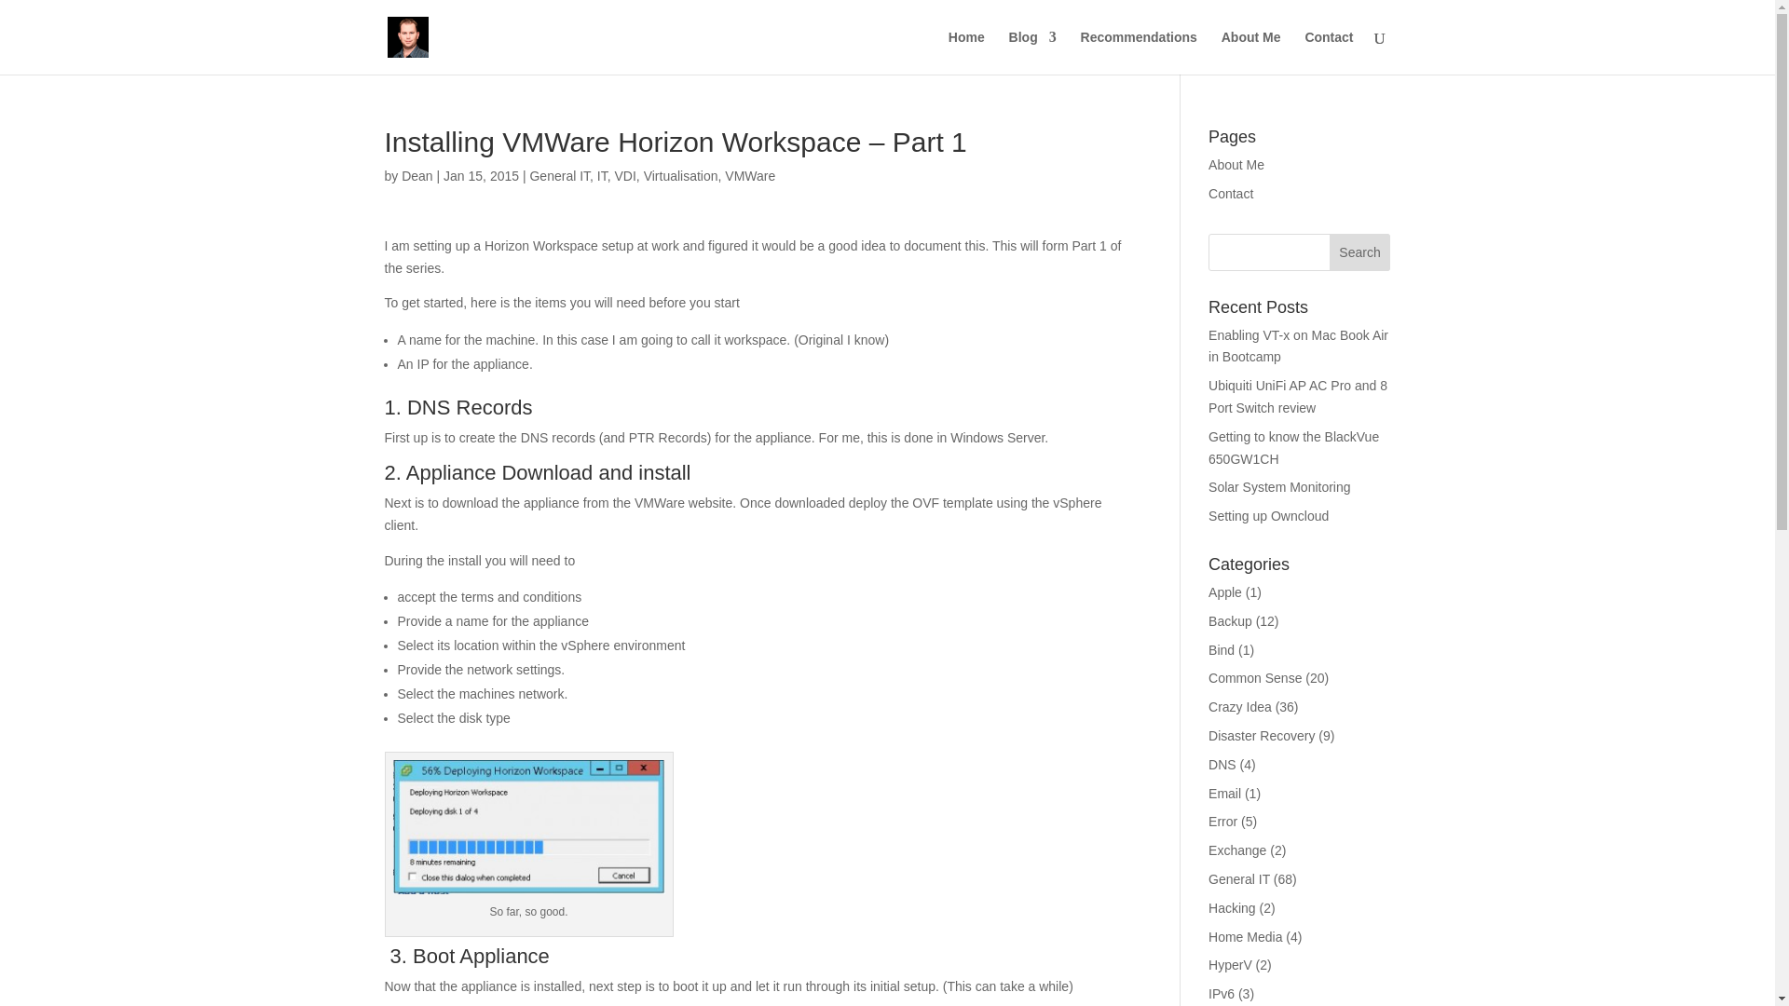 The image size is (1789, 1006). Describe the element at coordinates (626, 175) in the screenshot. I see `VDI` at that location.